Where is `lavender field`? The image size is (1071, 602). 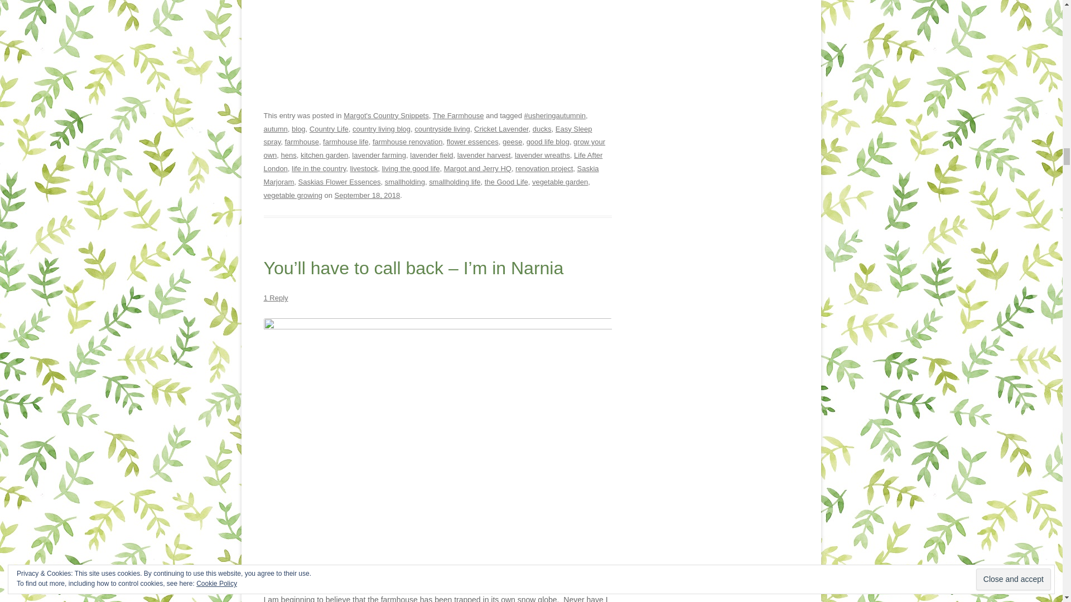
lavender field is located at coordinates (432, 155).